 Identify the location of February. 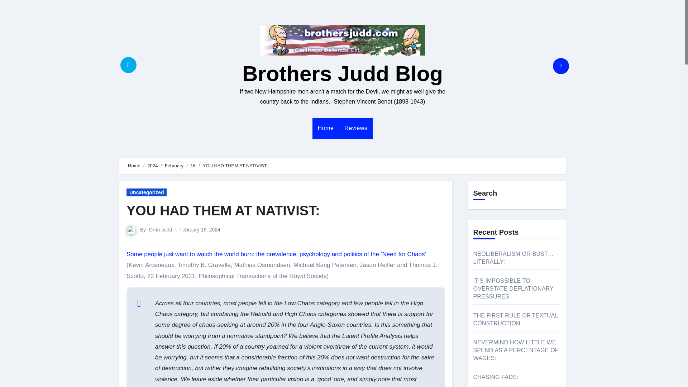
(174, 166).